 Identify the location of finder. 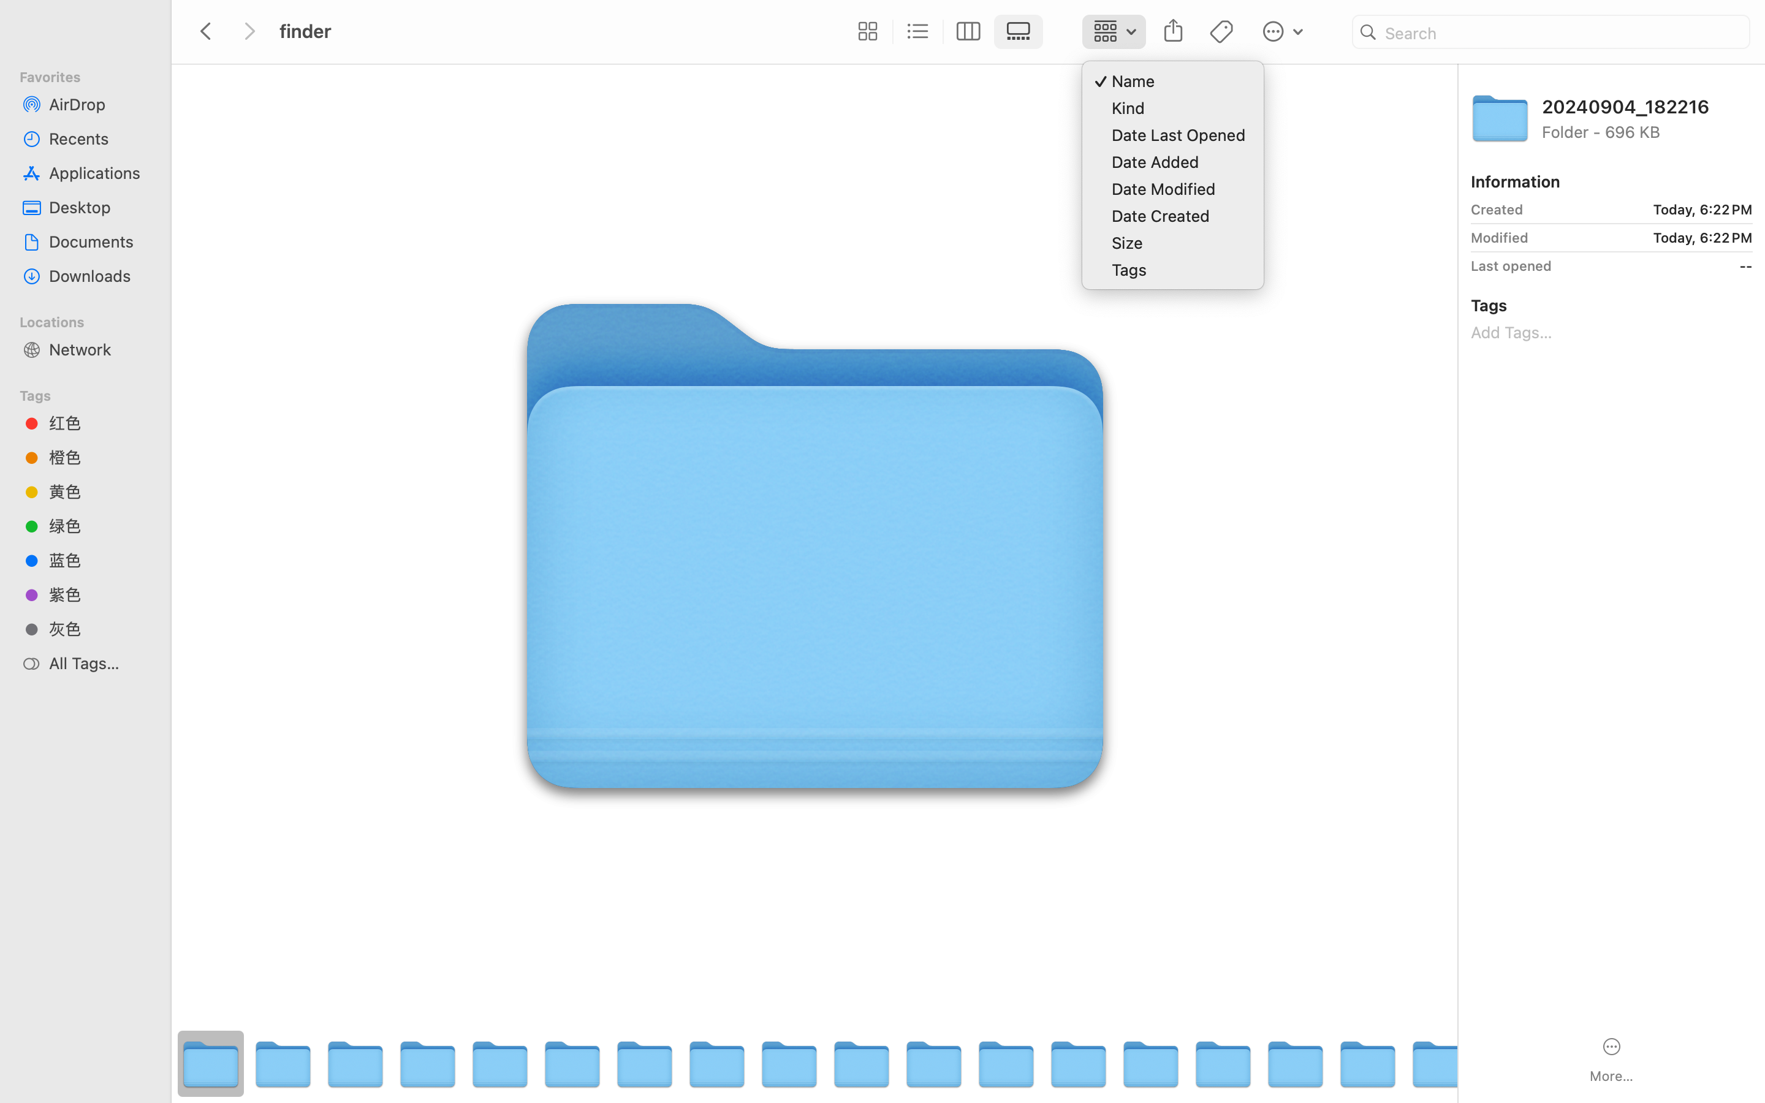
(556, 1052).